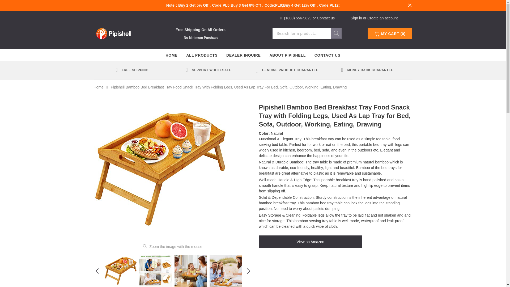 The width and height of the screenshot is (510, 287). Describe the element at coordinates (328, 55) in the screenshot. I see `CONTACT US` at that location.